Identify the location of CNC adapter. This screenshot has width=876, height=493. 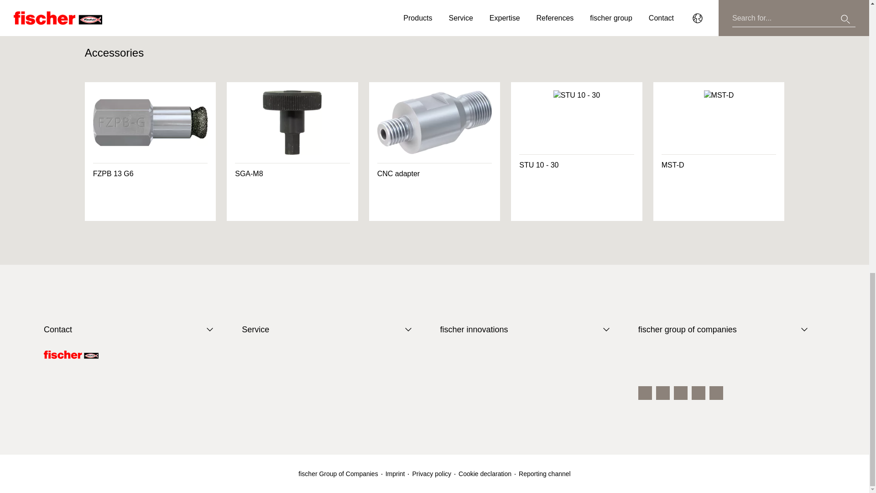
(434, 152).